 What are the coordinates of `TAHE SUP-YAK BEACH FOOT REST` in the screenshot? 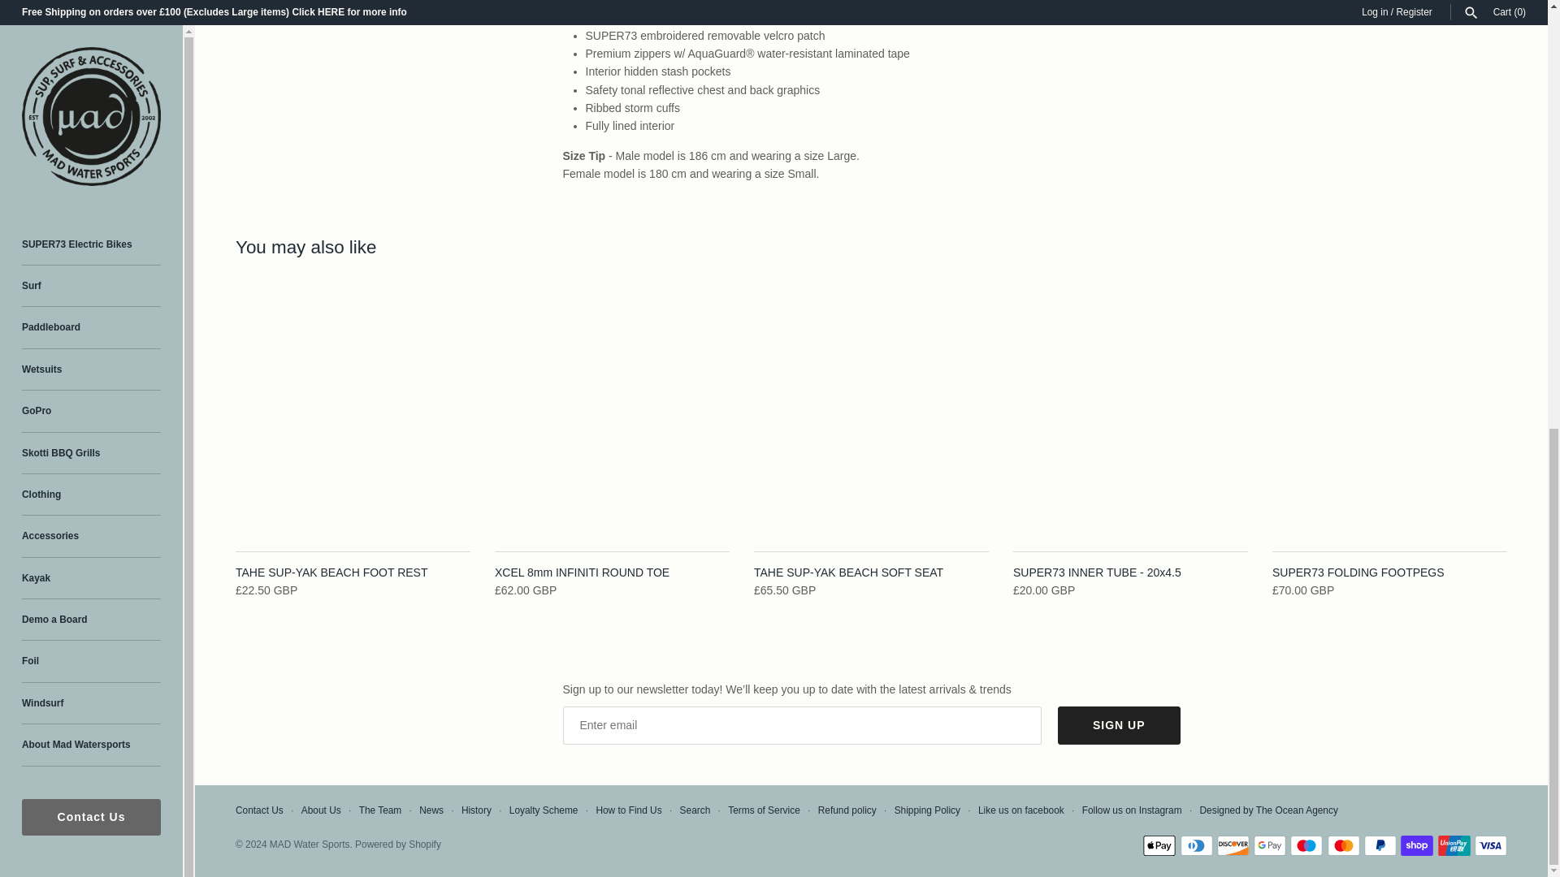 It's located at (353, 417).